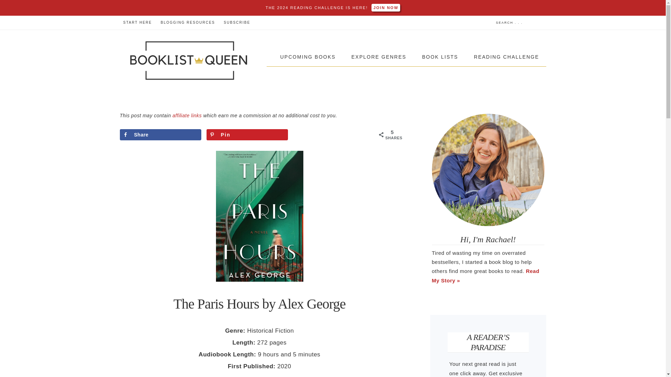  Describe the element at coordinates (160, 135) in the screenshot. I see `Share` at that location.